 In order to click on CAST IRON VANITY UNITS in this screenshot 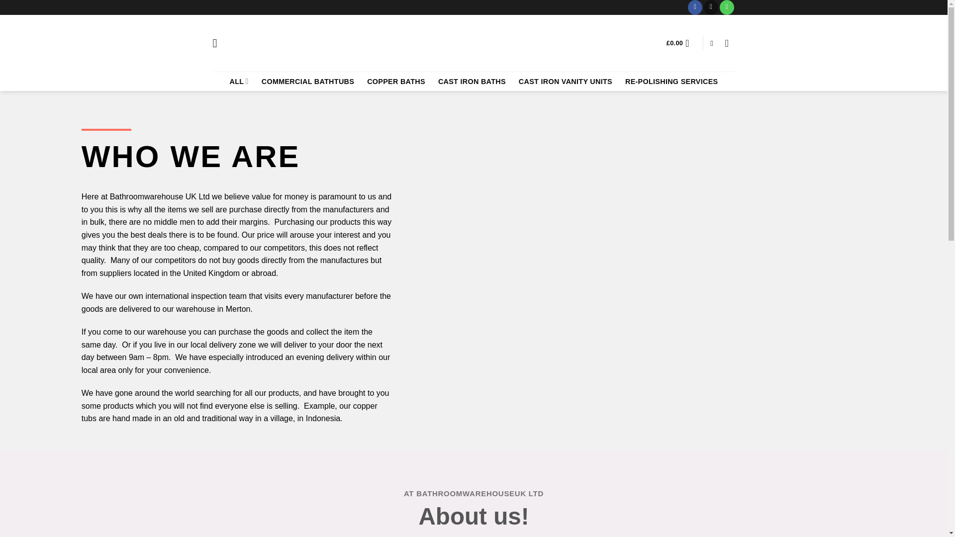, I will do `click(565, 82)`.